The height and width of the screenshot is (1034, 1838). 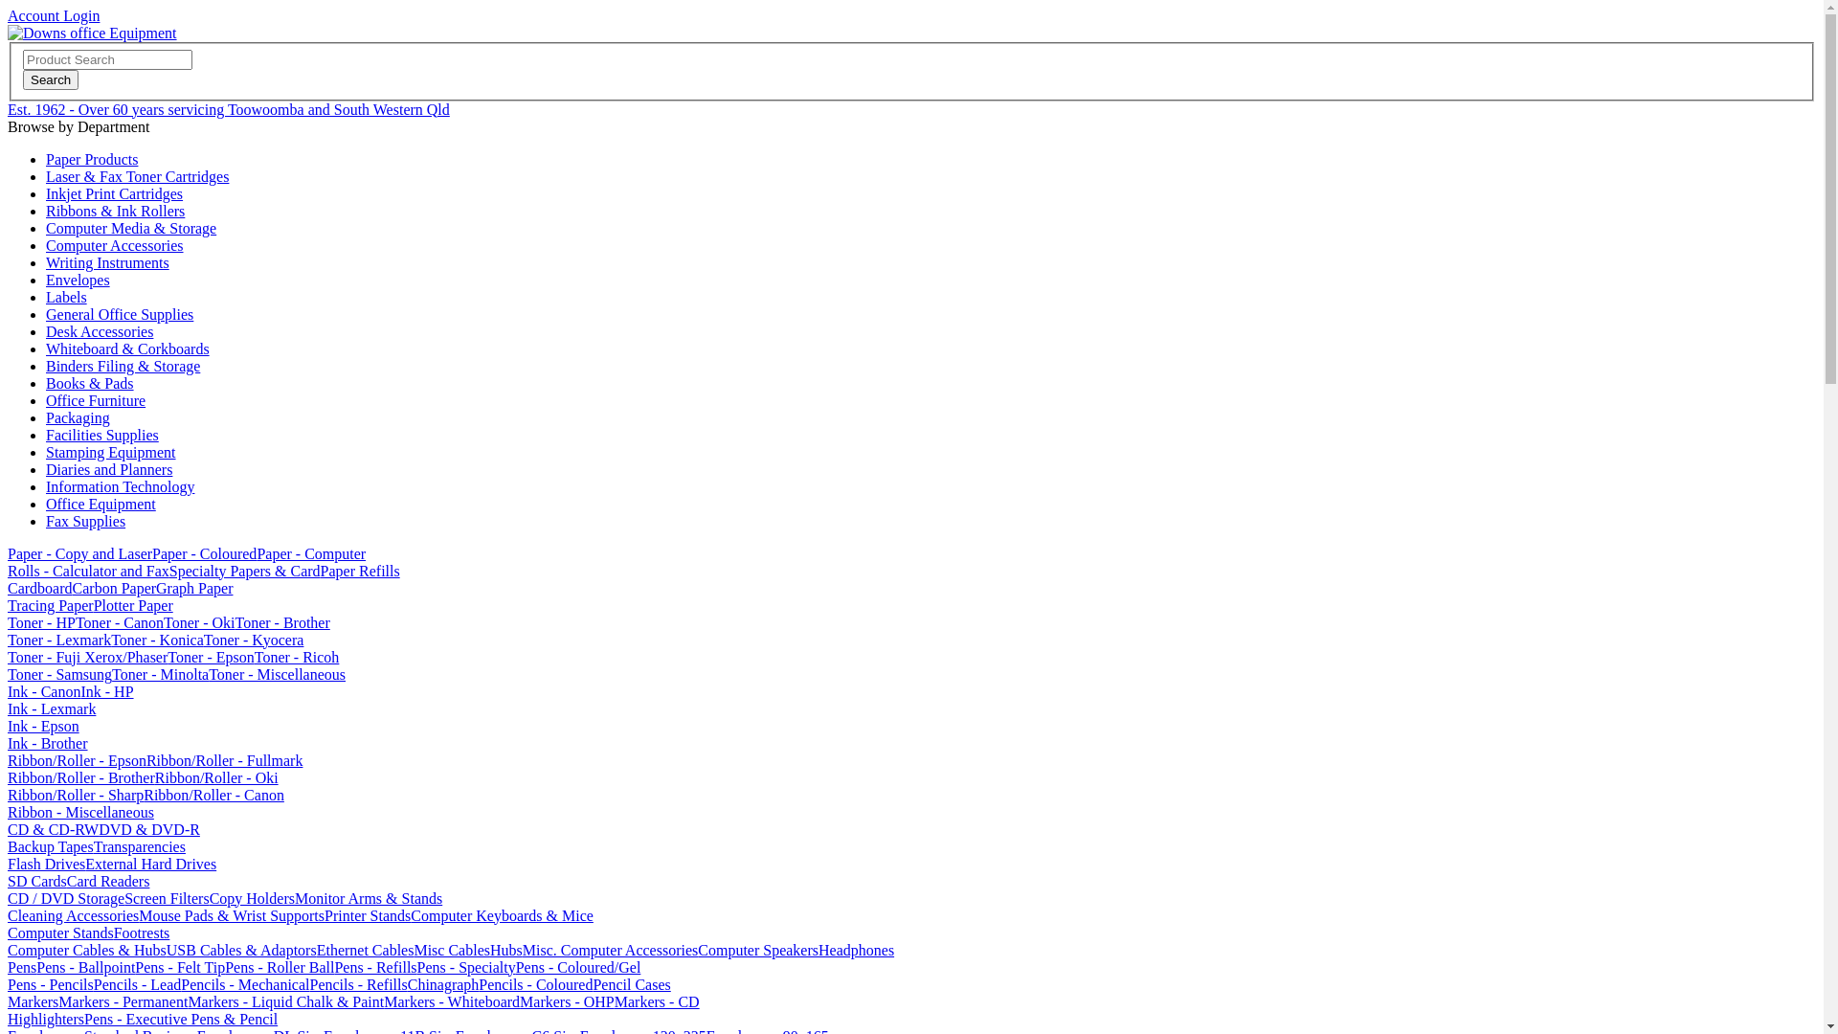 I want to click on Pencils - Coloured, so click(x=536, y=984).